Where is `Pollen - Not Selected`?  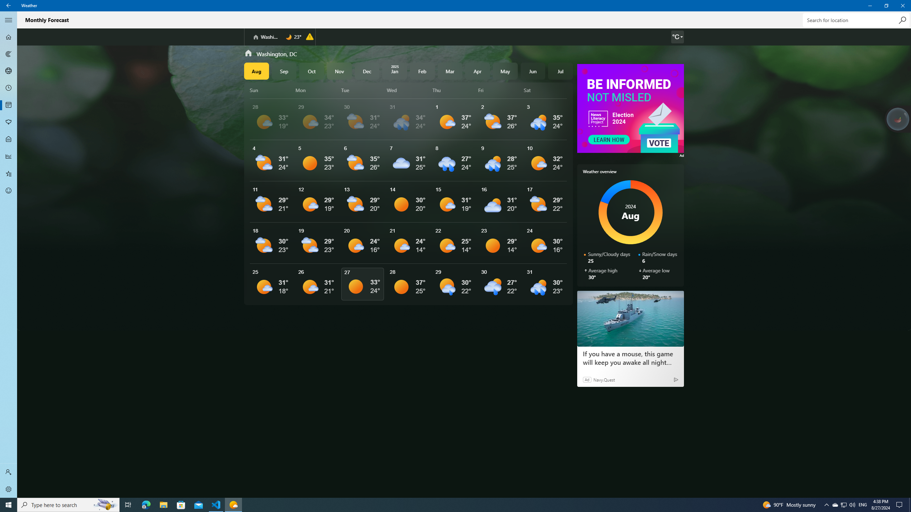
Pollen - Not Selected is located at coordinates (9, 122).